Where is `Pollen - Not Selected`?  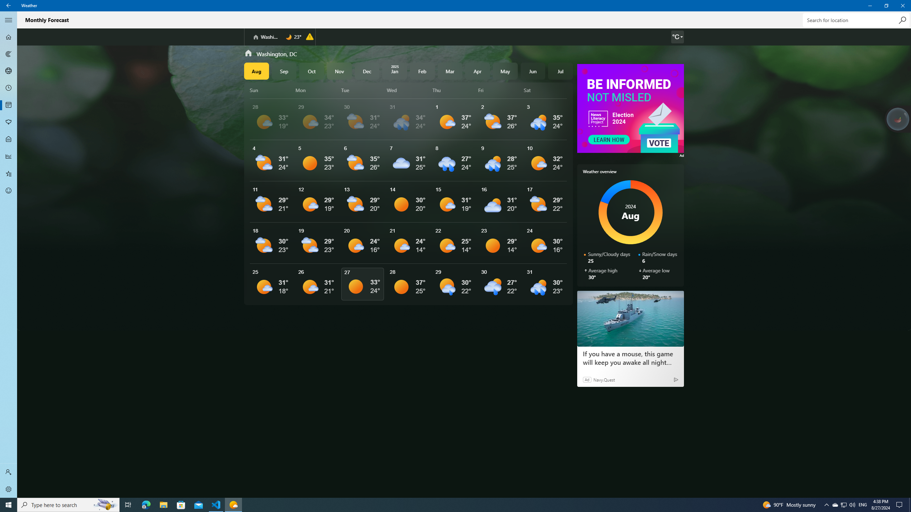
Pollen - Not Selected is located at coordinates (9, 122).